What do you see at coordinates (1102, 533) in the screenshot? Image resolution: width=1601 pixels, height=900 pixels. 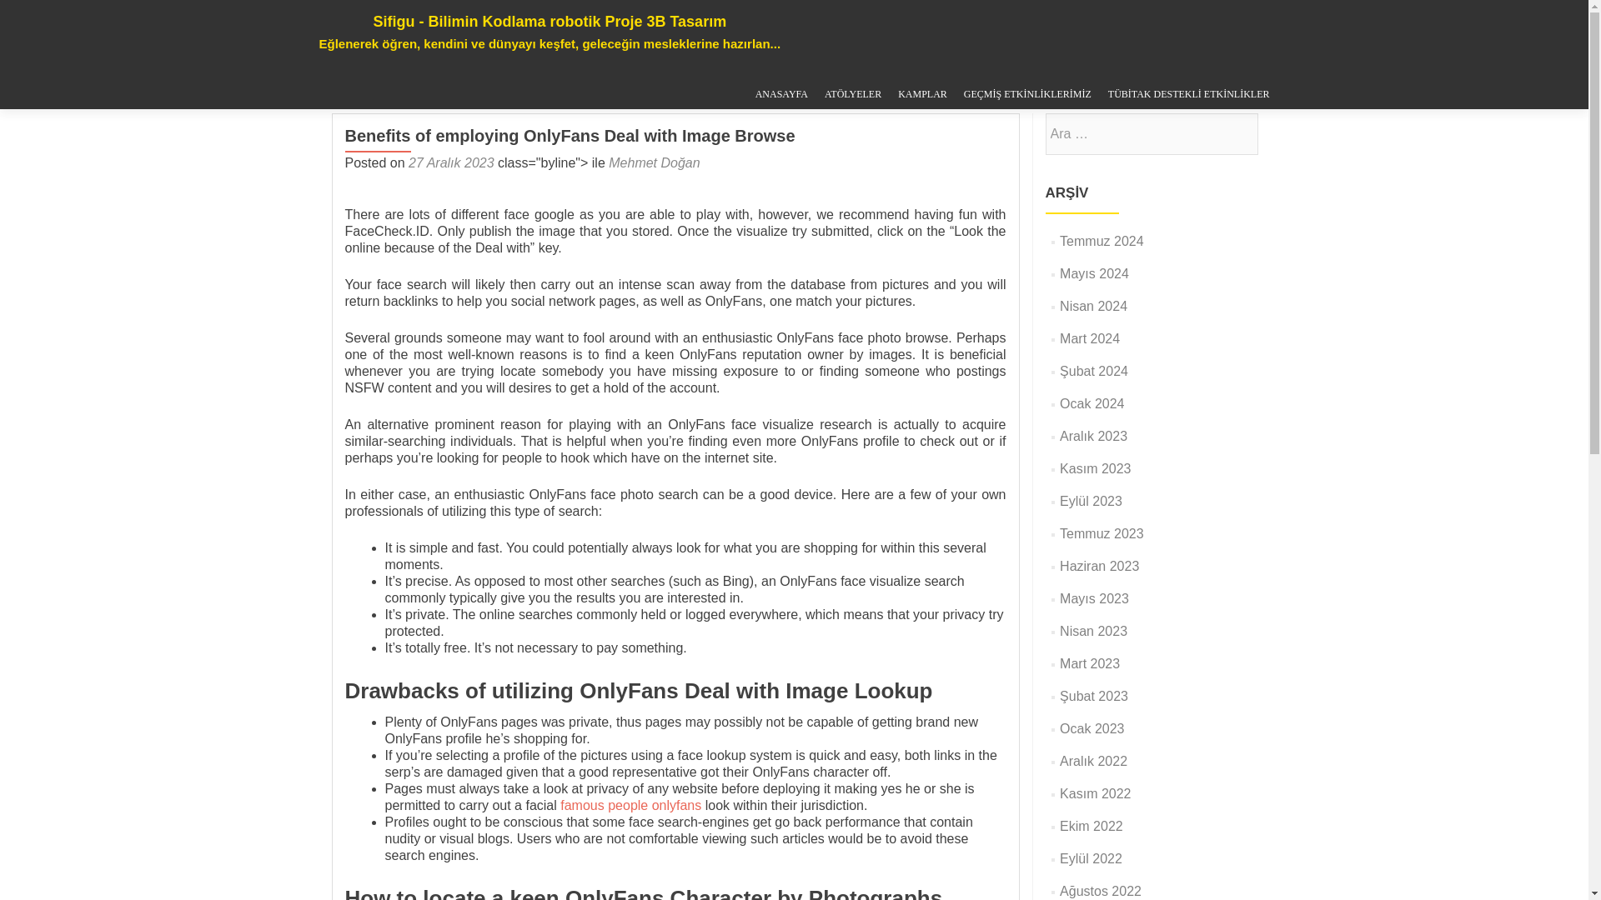 I see `Temmuz 2023` at bounding box center [1102, 533].